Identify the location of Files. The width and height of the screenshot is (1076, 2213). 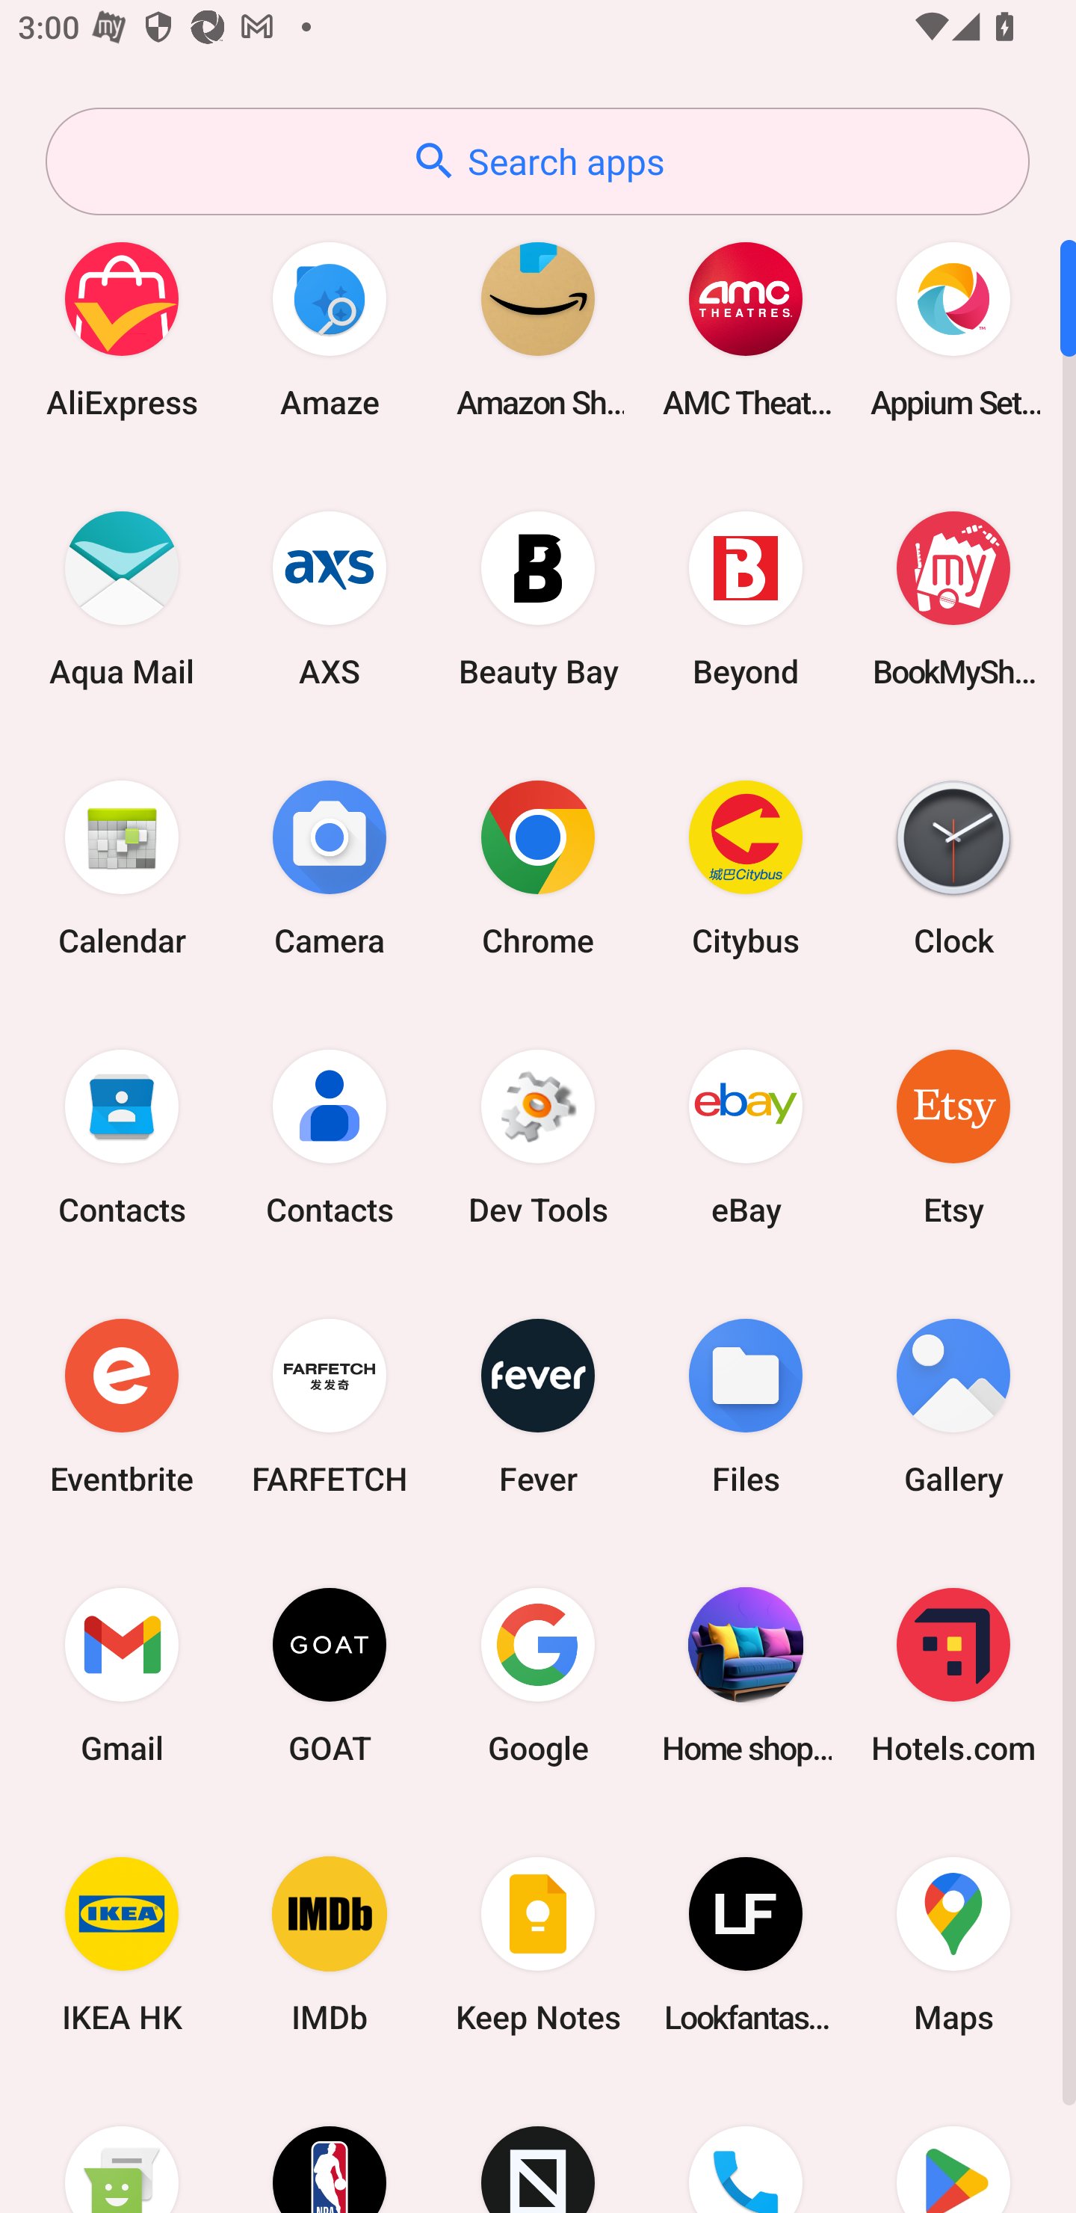
(746, 1406).